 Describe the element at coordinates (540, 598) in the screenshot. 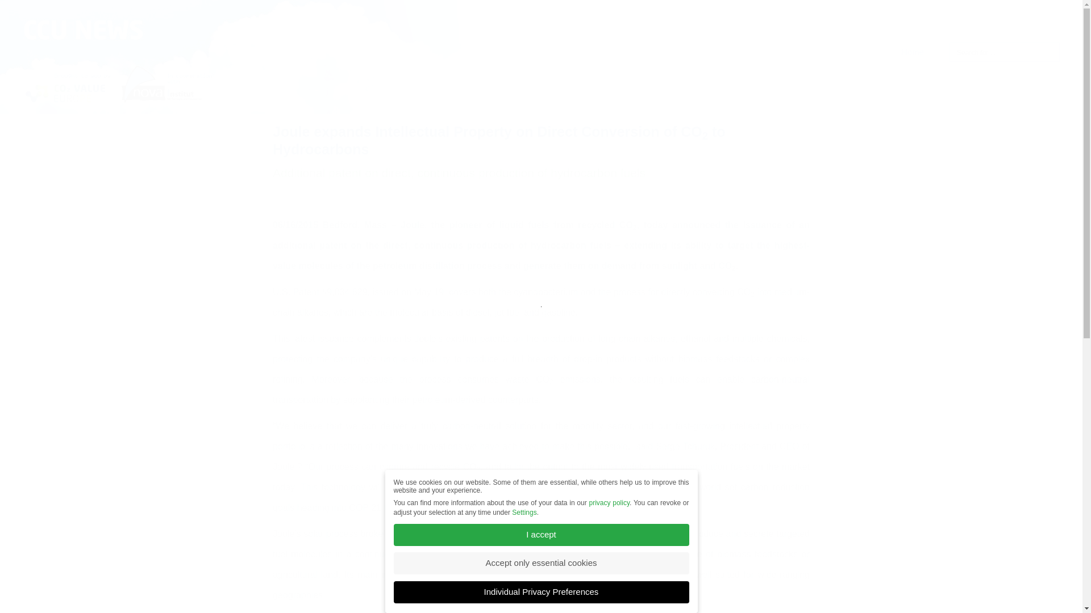

I see `Individual Privacy Preferences` at that location.